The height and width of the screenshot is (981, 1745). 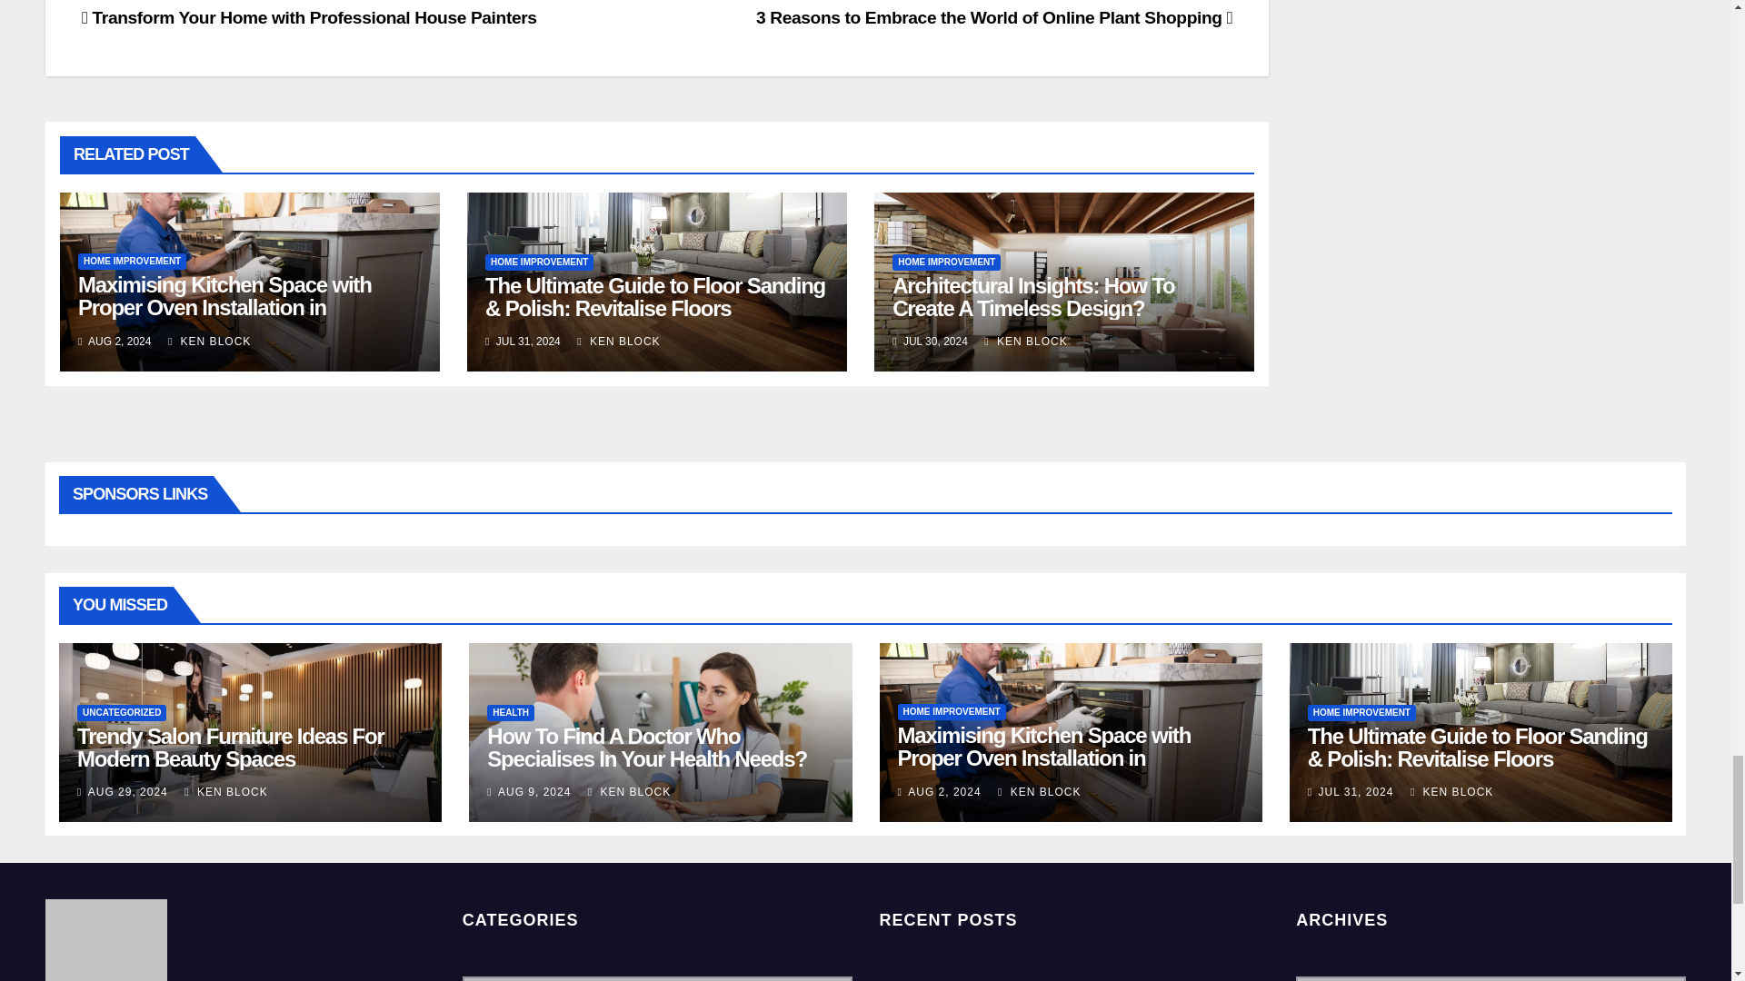 What do you see at coordinates (538, 262) in the screenshot?
I see `HOME IMPROVEMENT` at bounding box center [538, 262].